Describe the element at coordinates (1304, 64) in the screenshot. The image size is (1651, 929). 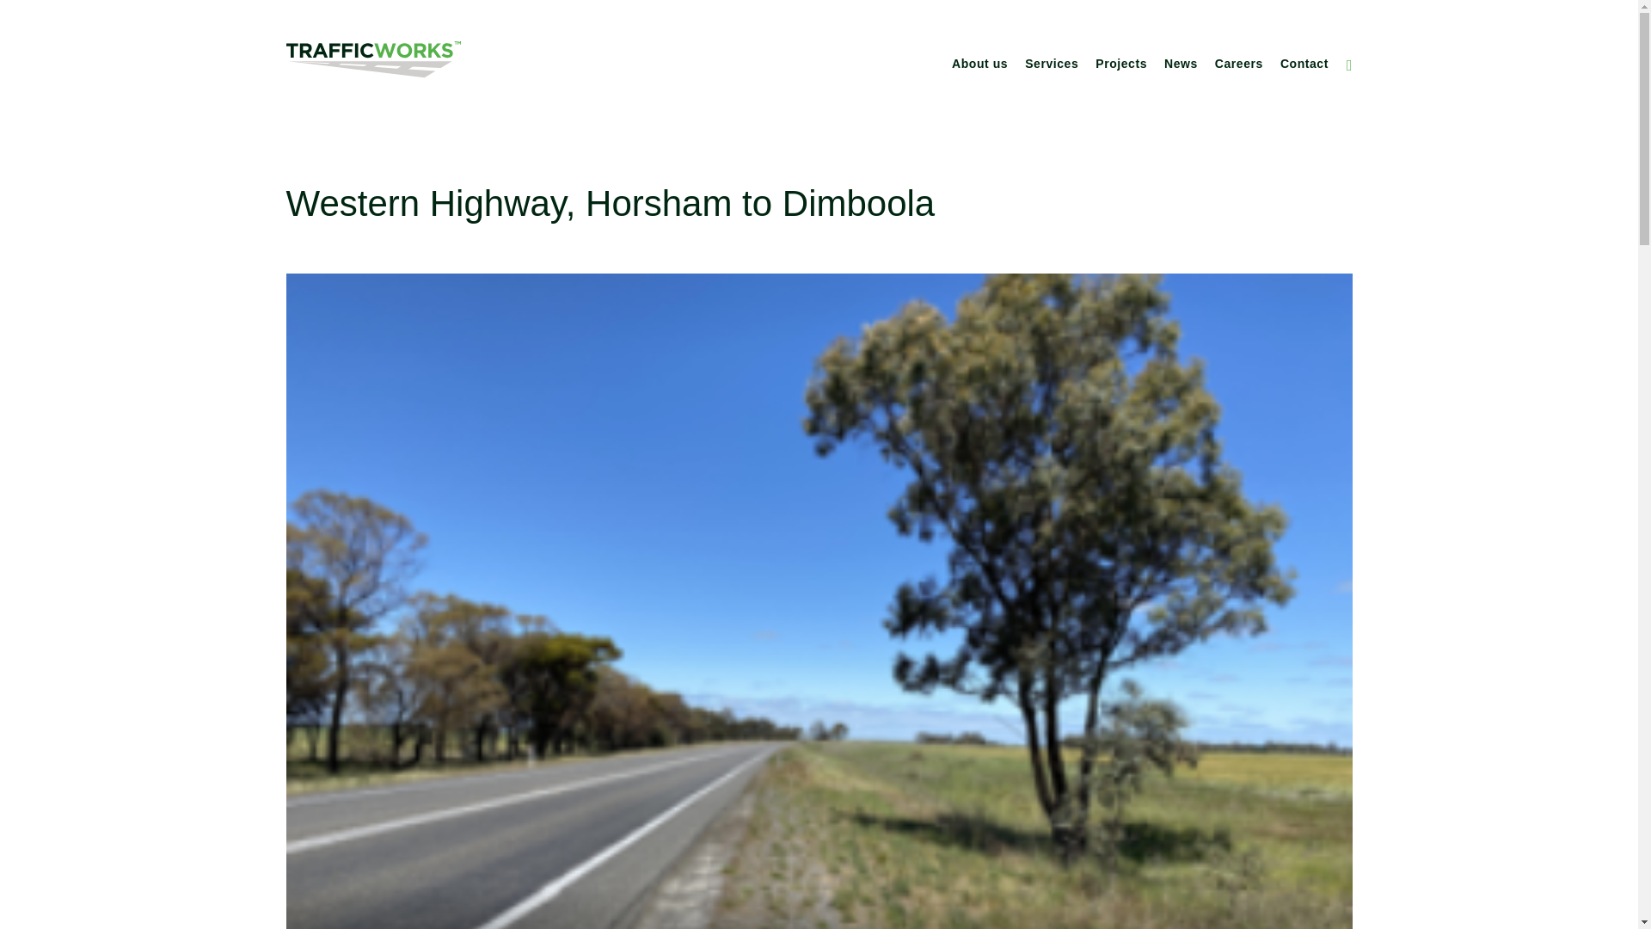
I see `Contact` at that location.